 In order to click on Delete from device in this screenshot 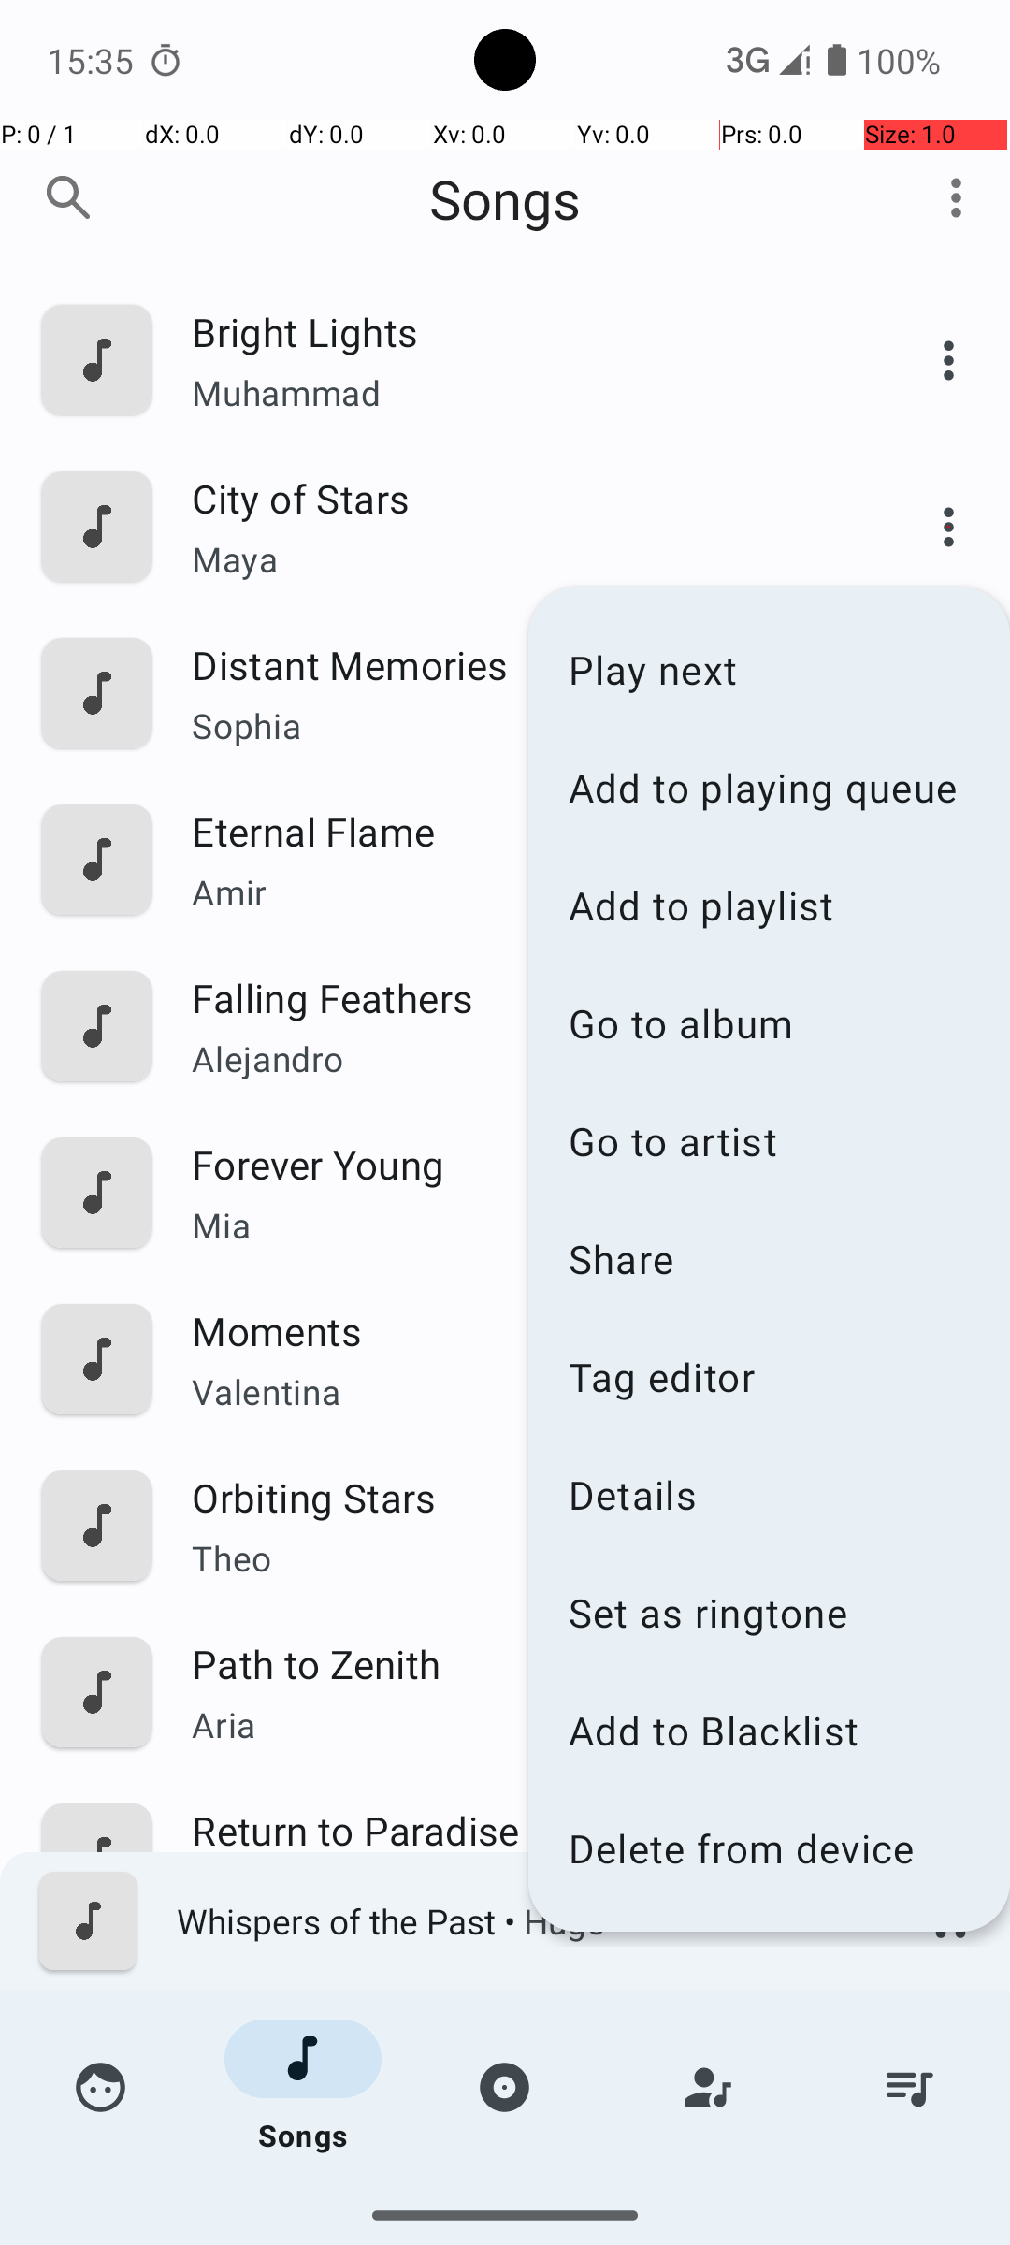, I will do `click(769, 1848)`.